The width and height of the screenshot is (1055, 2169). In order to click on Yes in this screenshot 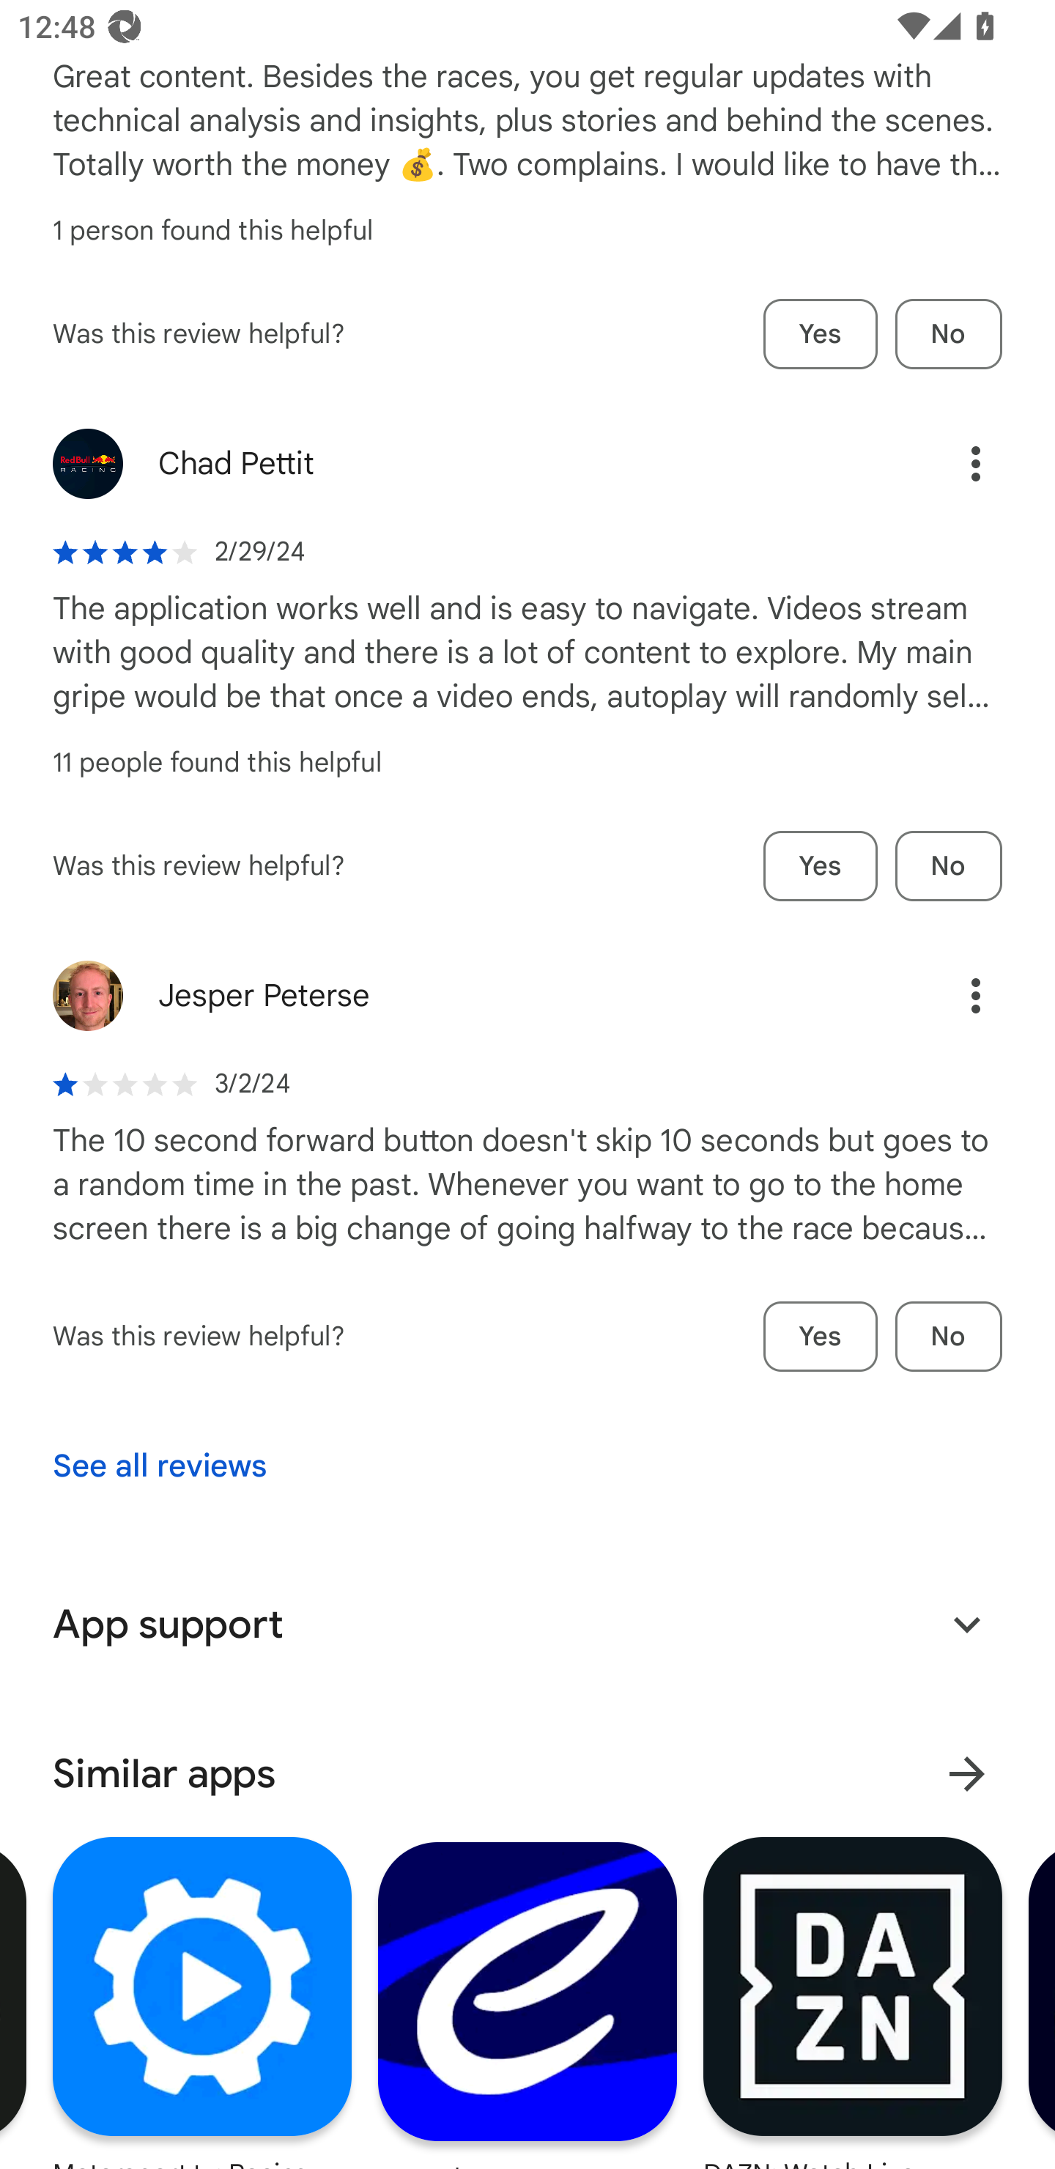, I will do `click(821, 866)`.